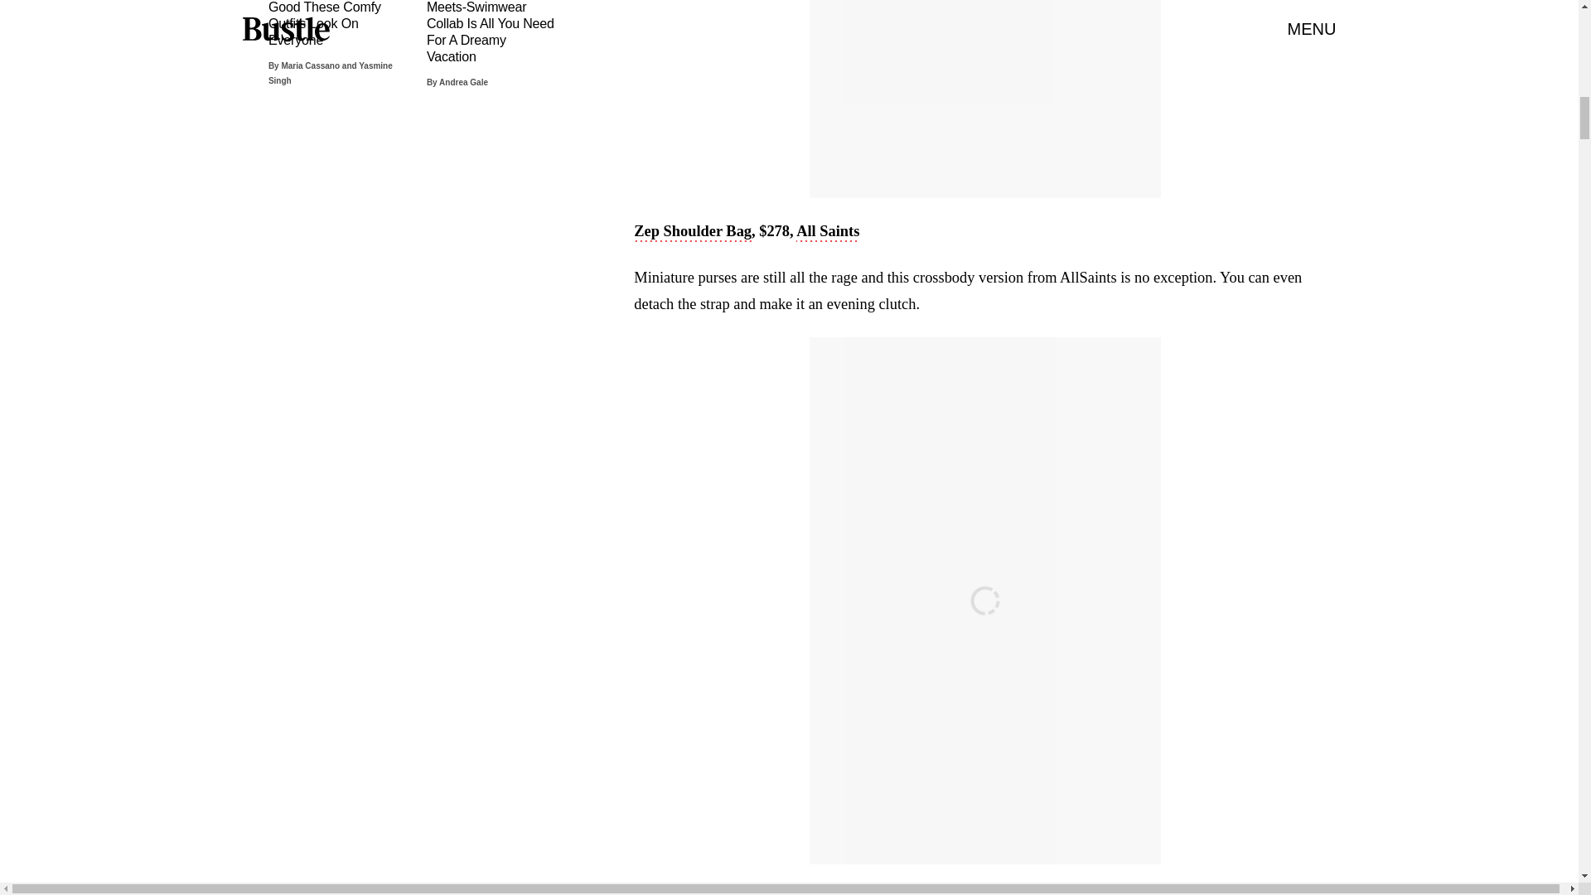 The image size is (1591, 895). What do you see at coordinates (732, 892) in the screenshot?
I see `Mini Envelope Crossbody Bag` at bounding box center [732, 892].